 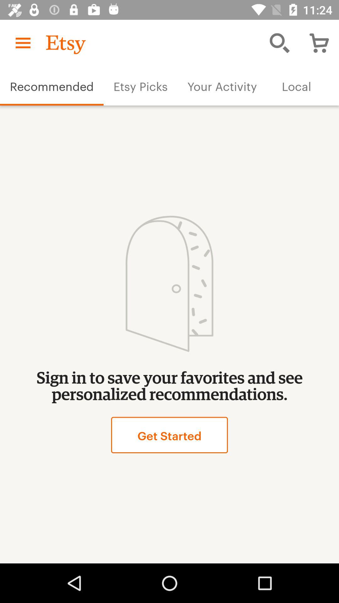 I want to click on click on the open door image, so click(x=169, y=284).